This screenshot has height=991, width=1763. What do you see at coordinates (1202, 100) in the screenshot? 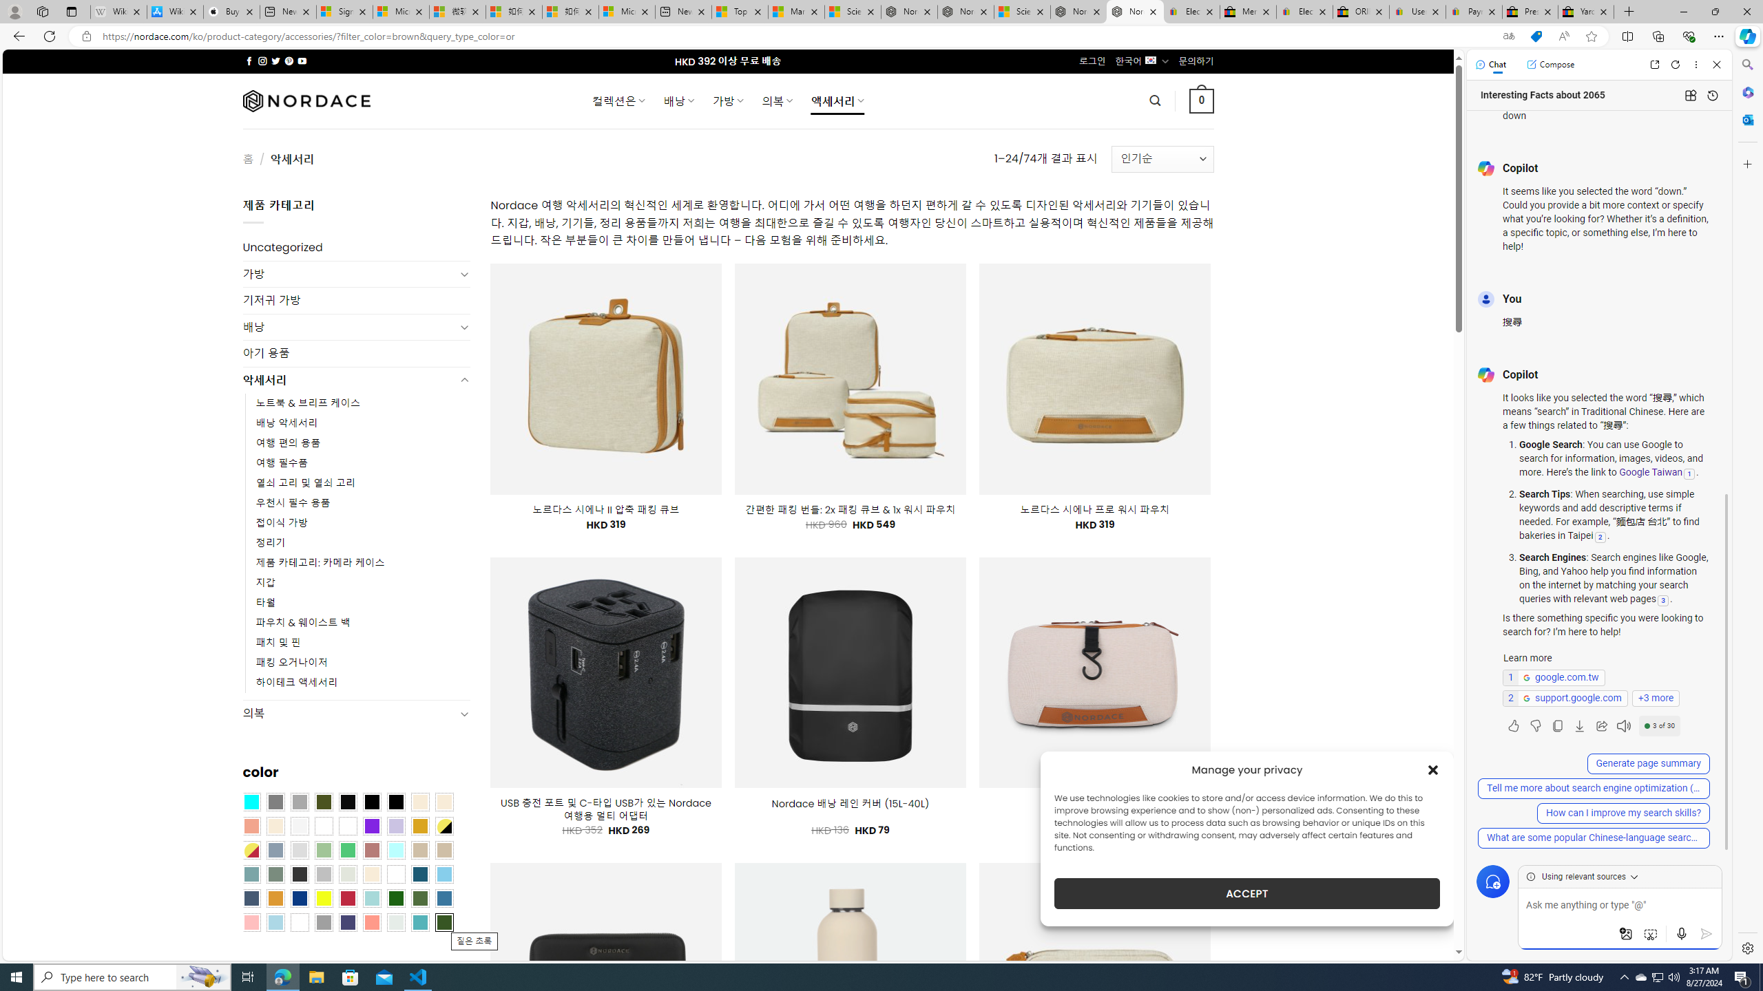
I see ` 0 ` at bounding box center [1202, 100].